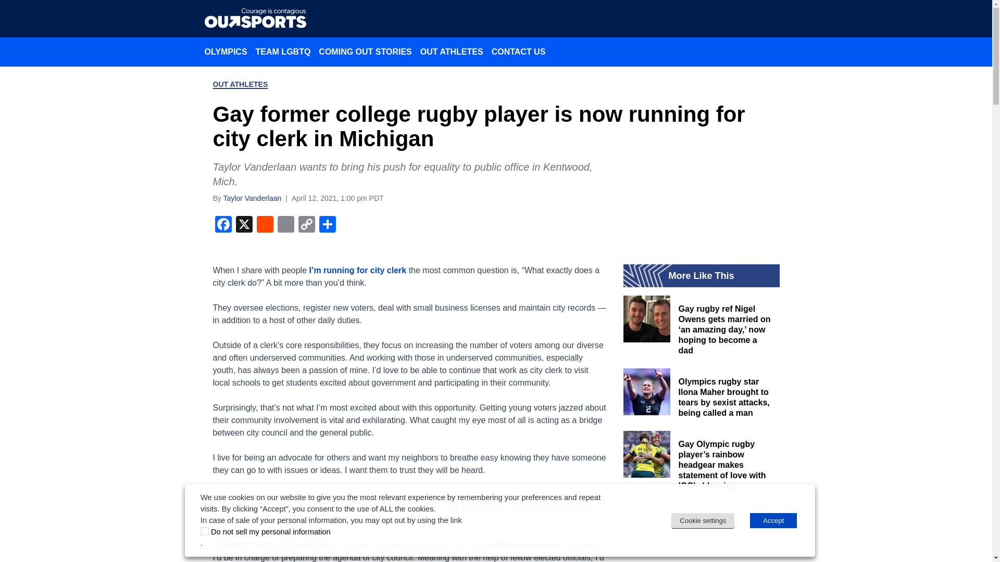  What do you see at coordinates (243, 225) in the screenshot?
I see `X` at bounding box center [243, 225].